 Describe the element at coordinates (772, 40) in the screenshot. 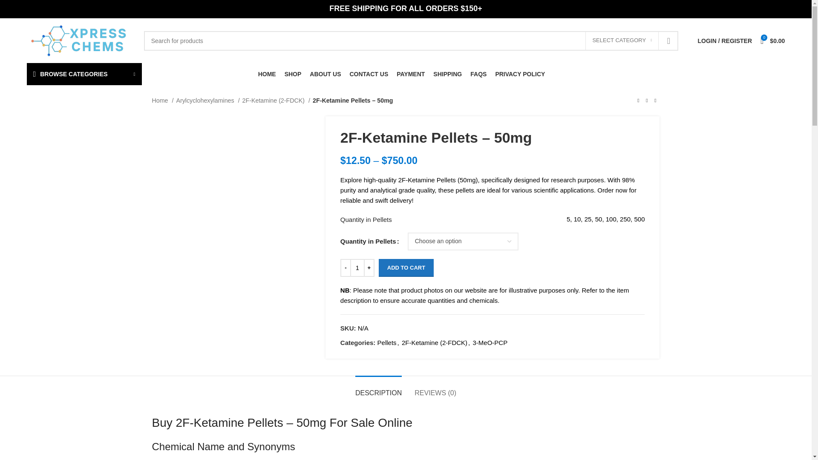

I see `Shopping cart` at that location.